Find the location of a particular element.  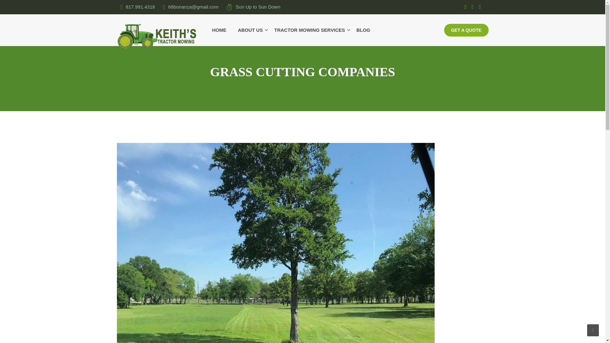

ABOUT US is located at coordinates (252, 30).